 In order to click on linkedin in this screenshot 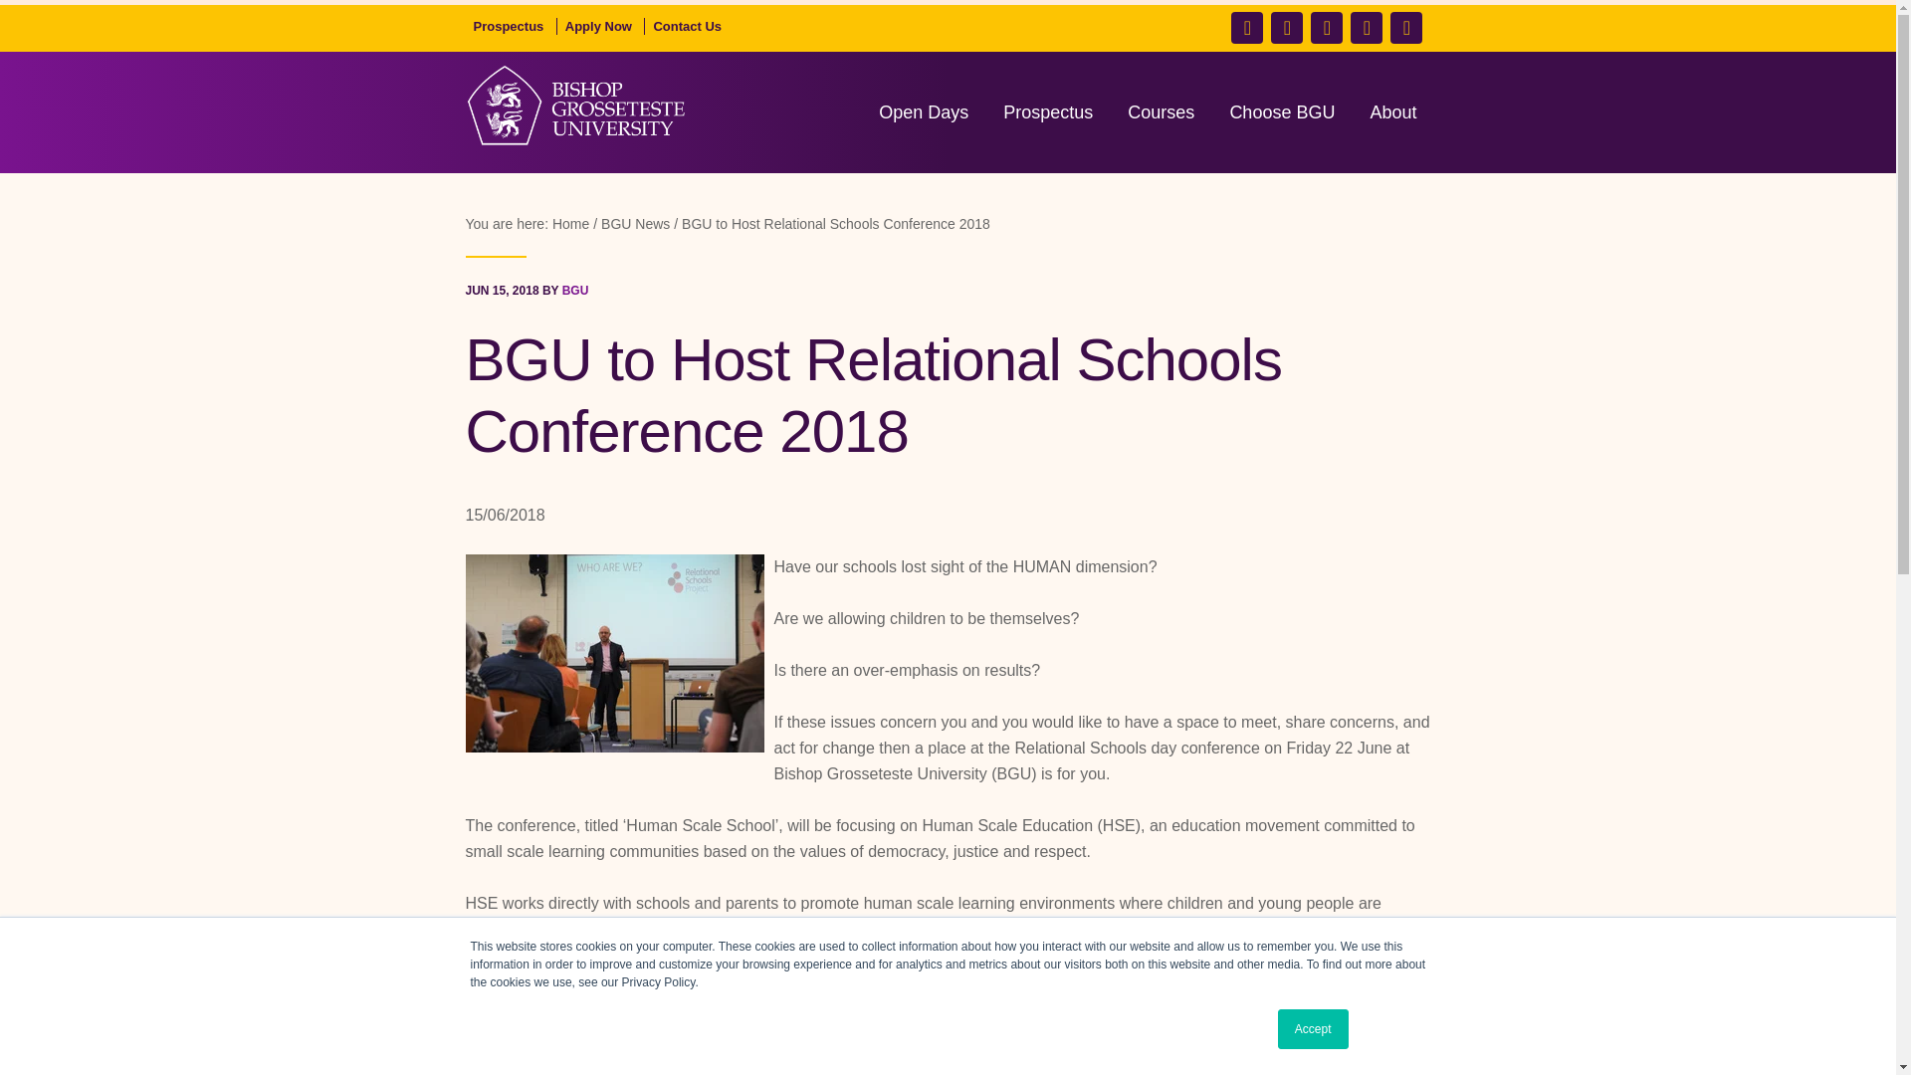, I will do `click(1366, 28)`.